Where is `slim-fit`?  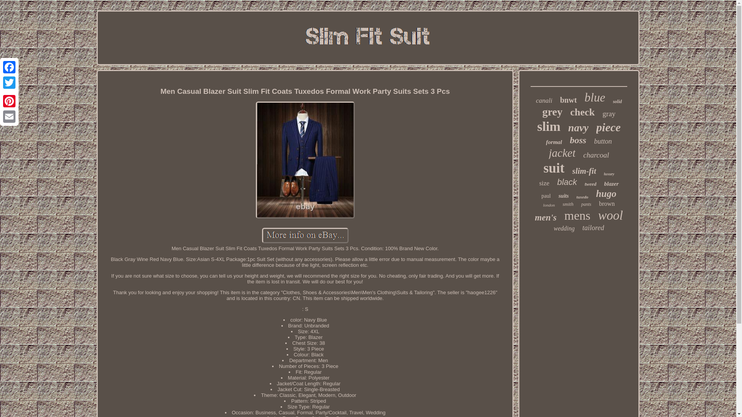 slim-fit is located at coordinates (584, 171).